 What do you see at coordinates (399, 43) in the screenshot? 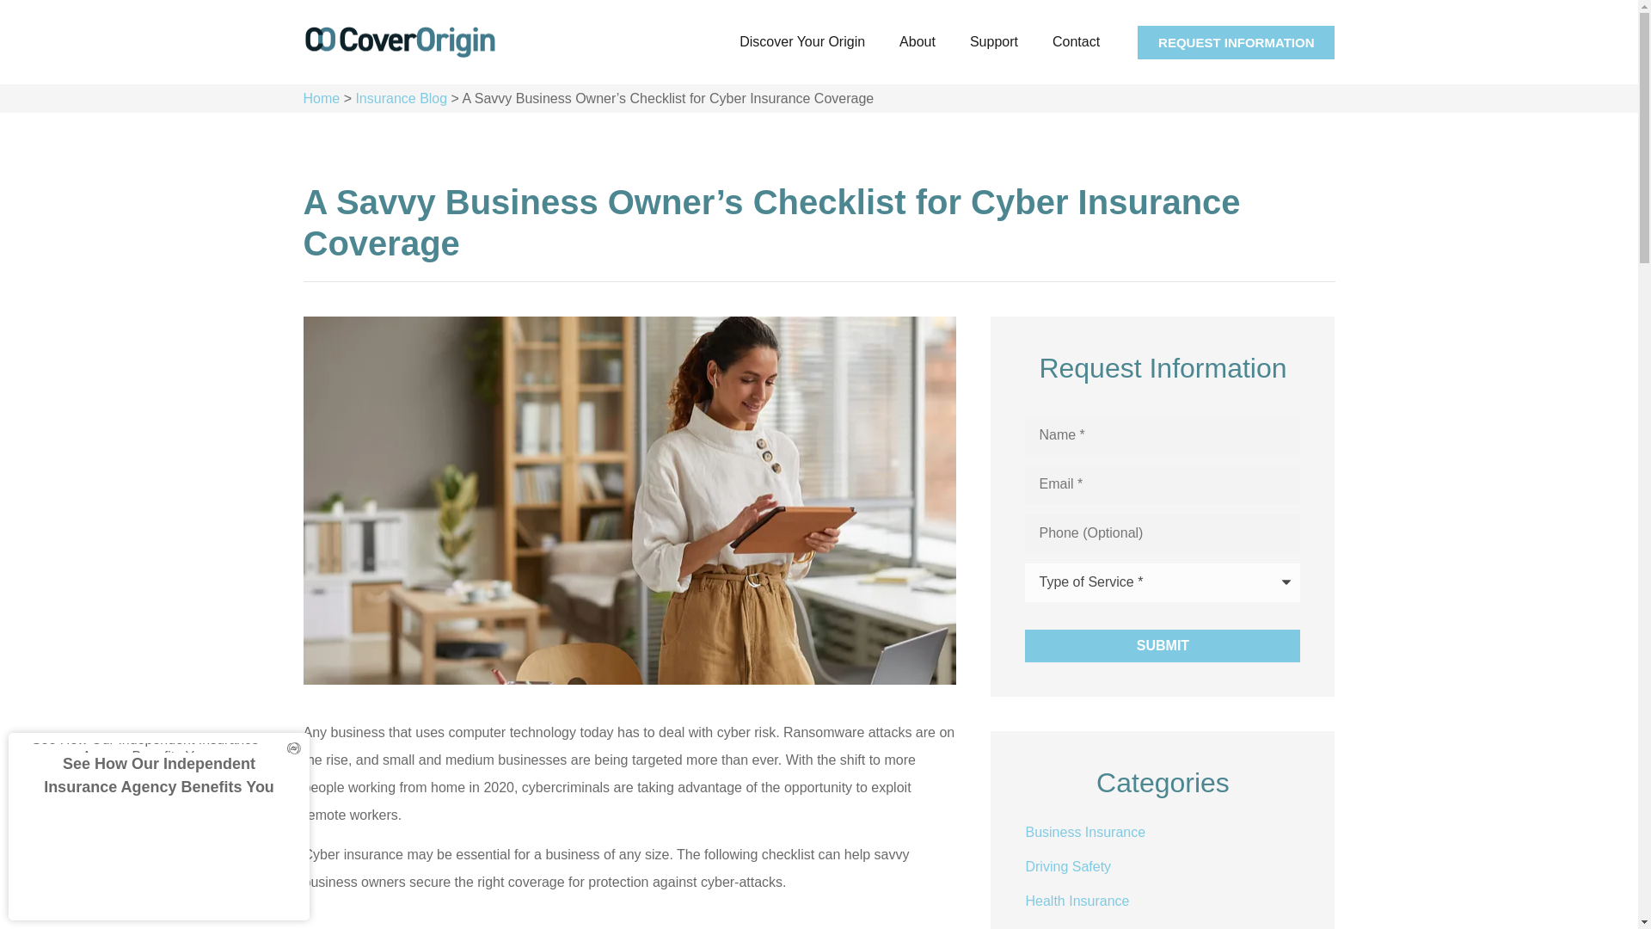
I see `logo2` at bounding box center [399, 43].